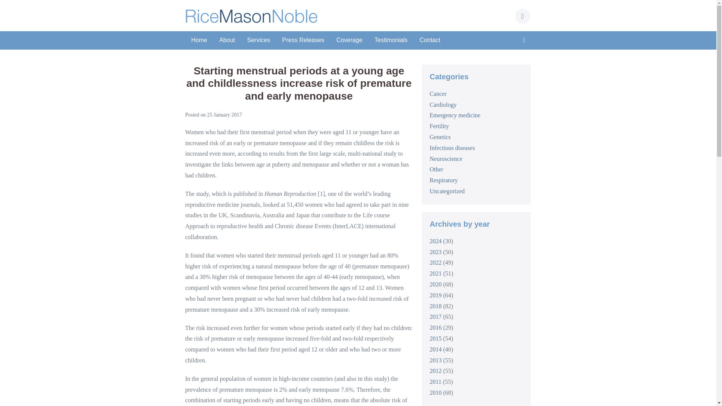 This screenshot has height=406, width=722. What do you see at coordinates (446, 159) in the screenshot?
I see `Neuroscience` at bounding box center [446, 159].